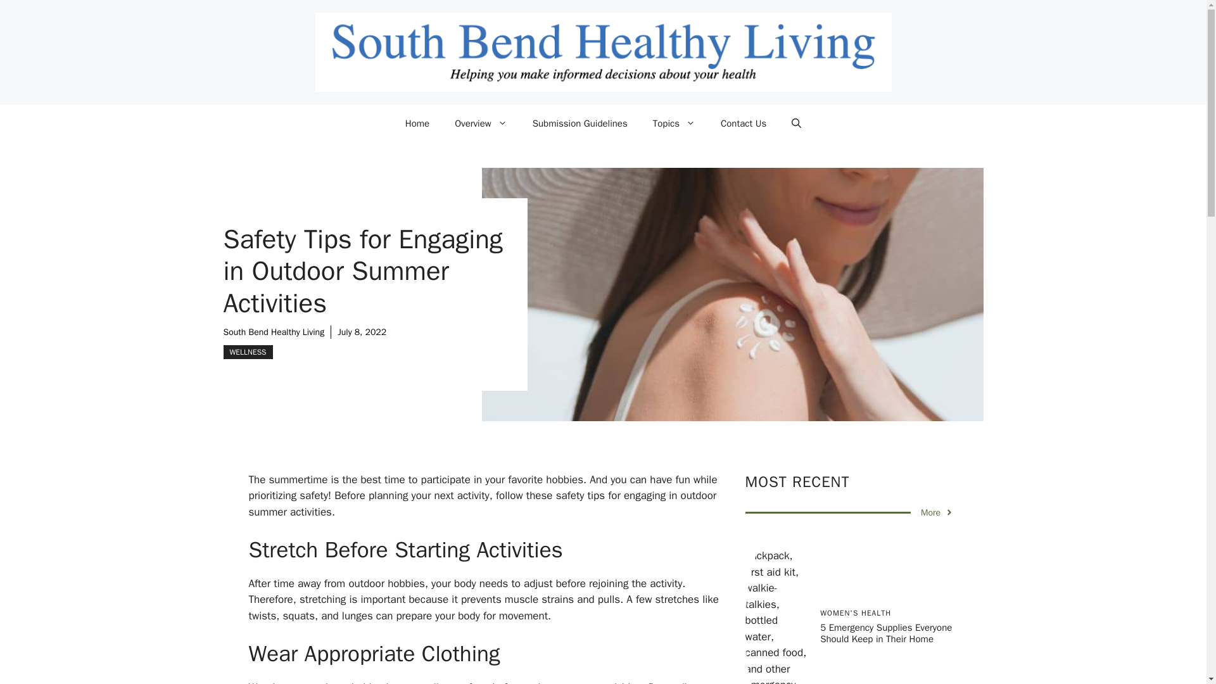 This screenshot has height=684, width=1216. What do you see at coordinates (274, 332) in the screenshot?
I see `South Bend Healthy Living` at bounding box center [274, 332].